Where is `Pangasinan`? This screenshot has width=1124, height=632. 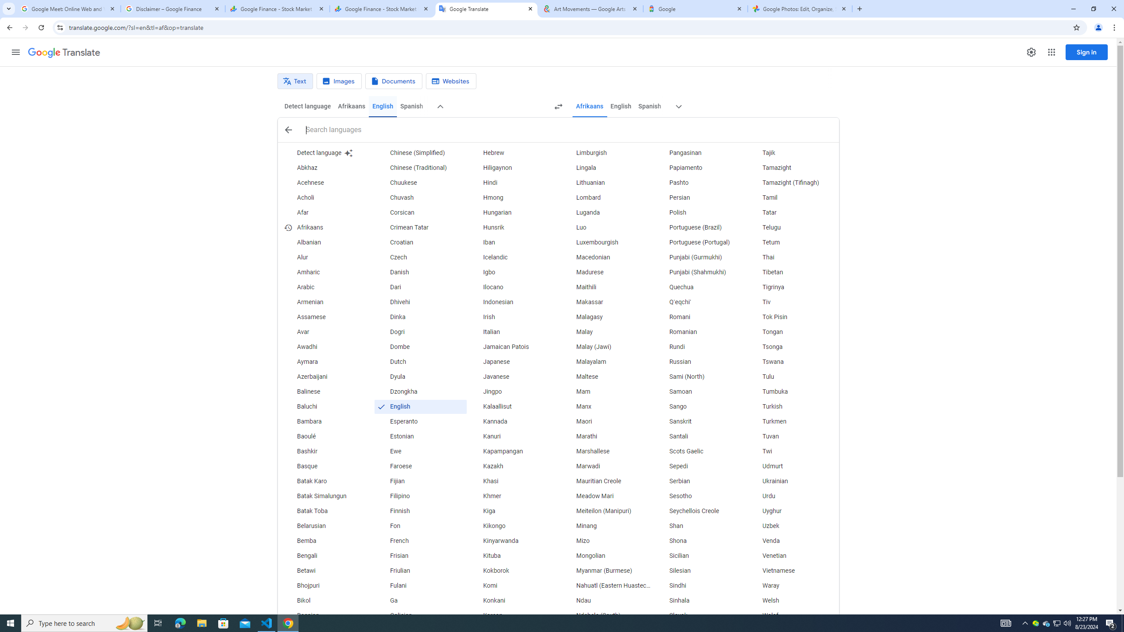 Pangasinan is located at coordinates (699, 153).